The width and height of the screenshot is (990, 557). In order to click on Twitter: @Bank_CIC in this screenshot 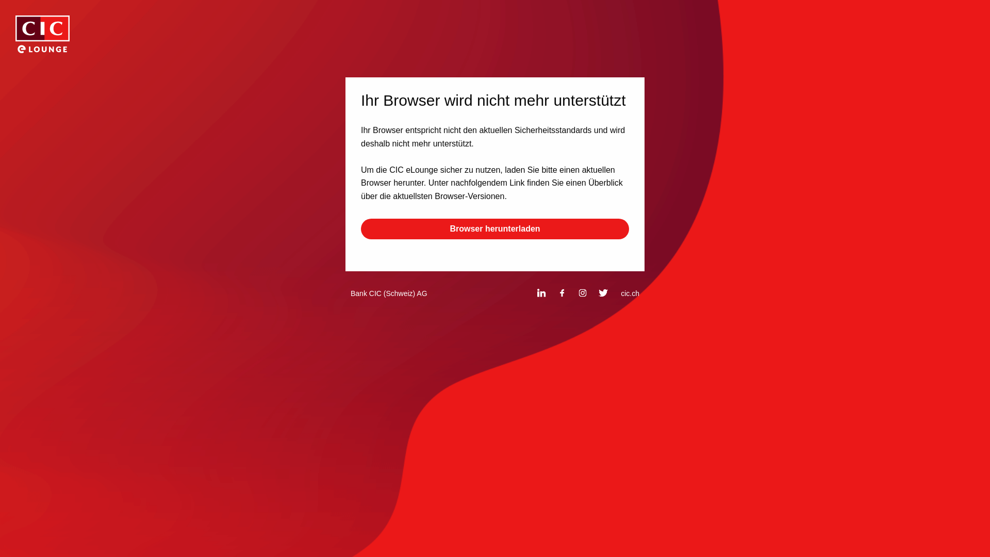, I will do `click(603, 293)`.